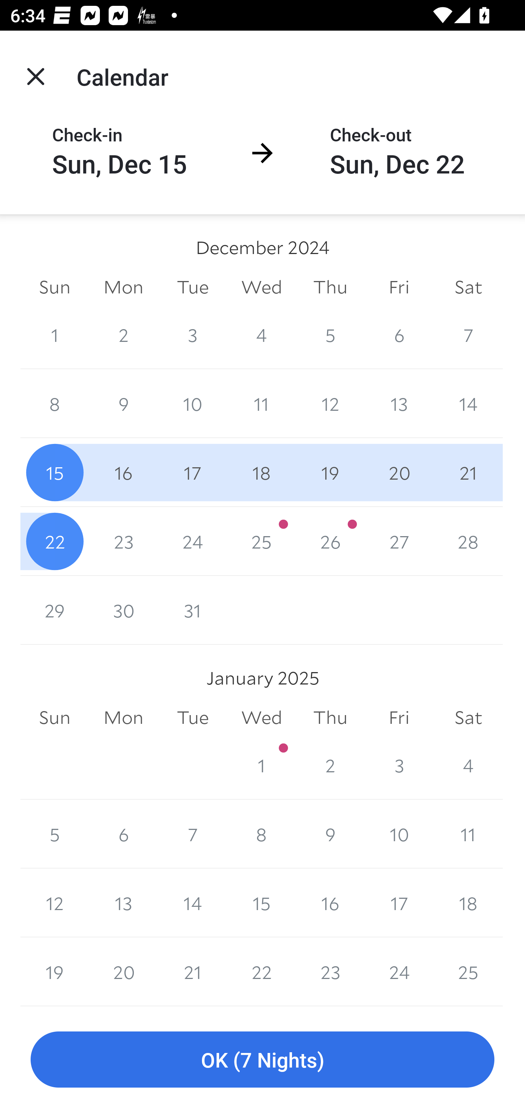 This screenshot has width=525, height=1108. Describe the element at coordinates (262, 834) in the screenshot. I see `8 8 January 2025` at that location.